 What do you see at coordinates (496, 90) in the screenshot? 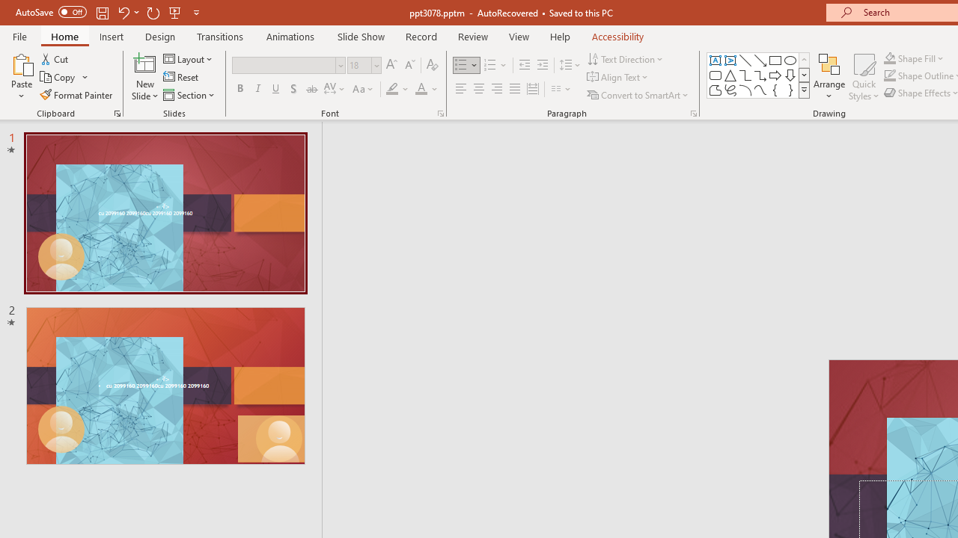
I see `Align Right` at bounding box center [496, 90].